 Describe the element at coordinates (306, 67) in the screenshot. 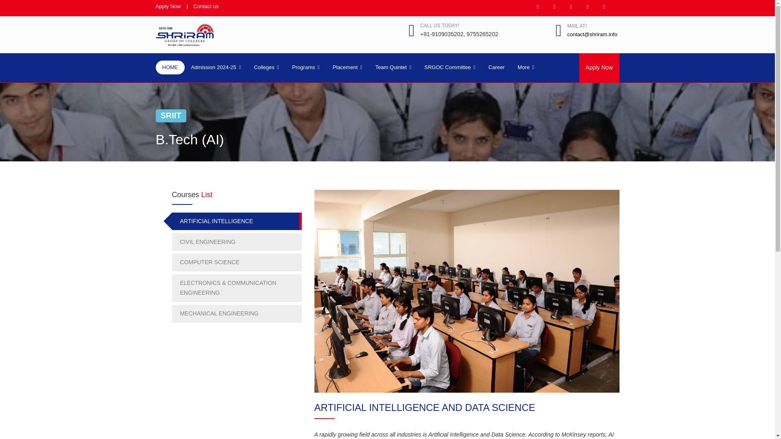

I see `Programs` at that location.